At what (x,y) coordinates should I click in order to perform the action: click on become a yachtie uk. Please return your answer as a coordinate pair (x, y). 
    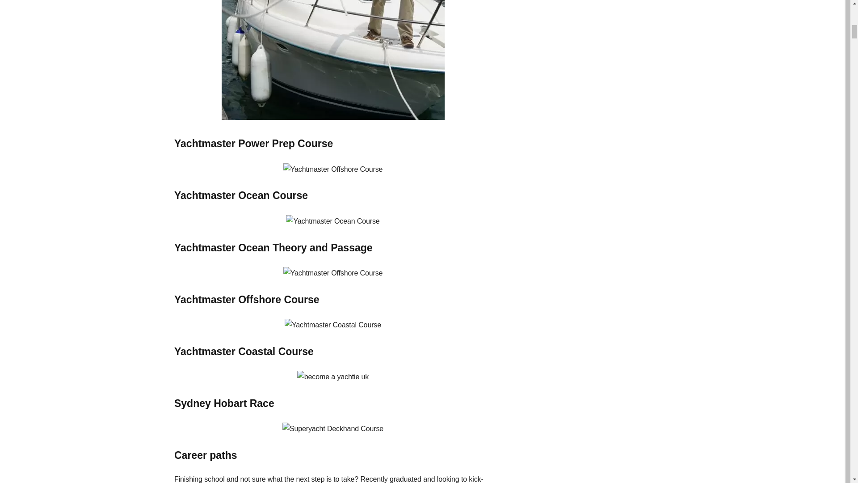
    Looking at the image, I should click on (332, 429).